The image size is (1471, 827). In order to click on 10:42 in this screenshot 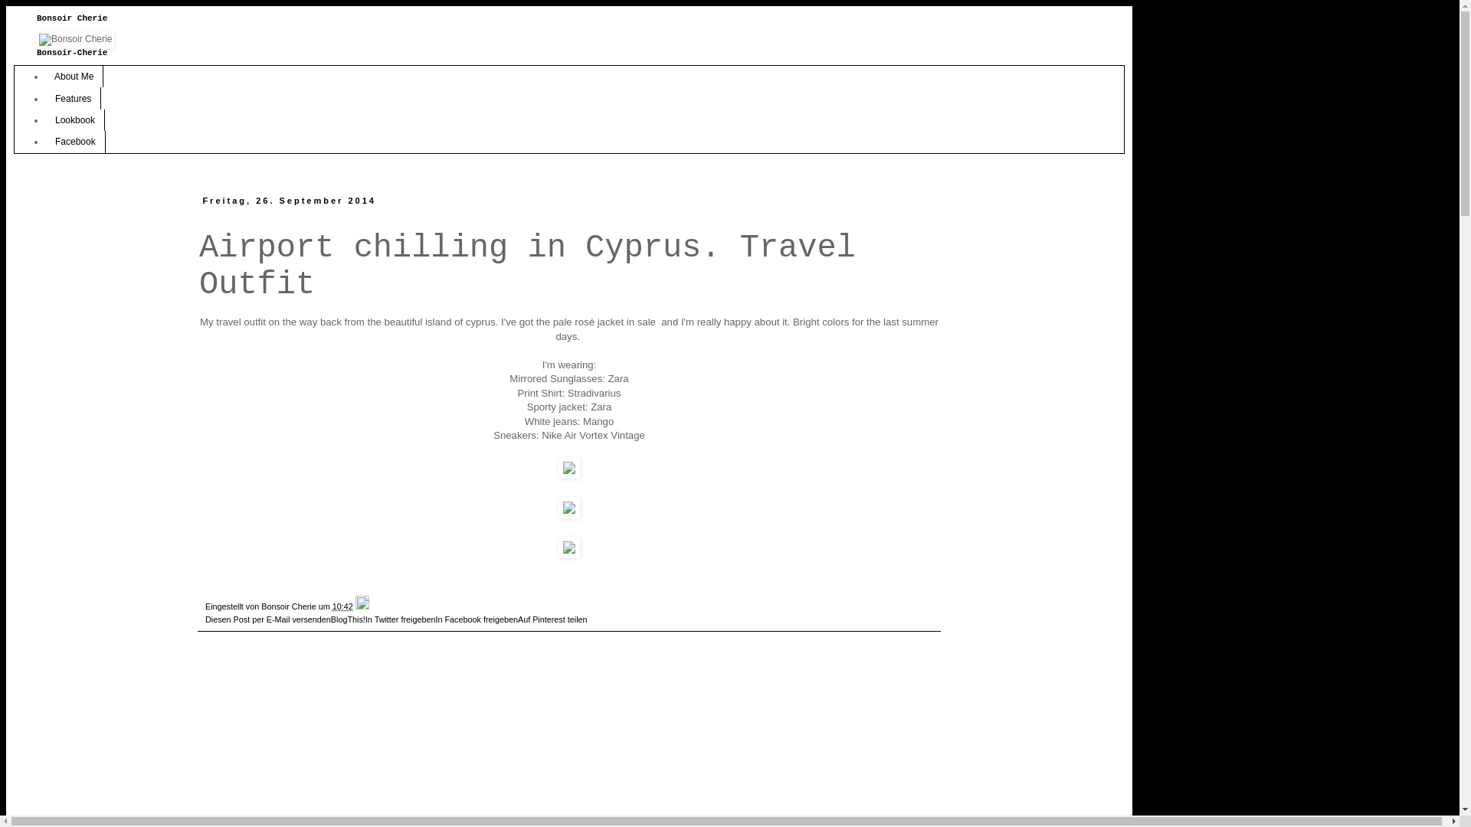, I will do `click(343, 606)`.